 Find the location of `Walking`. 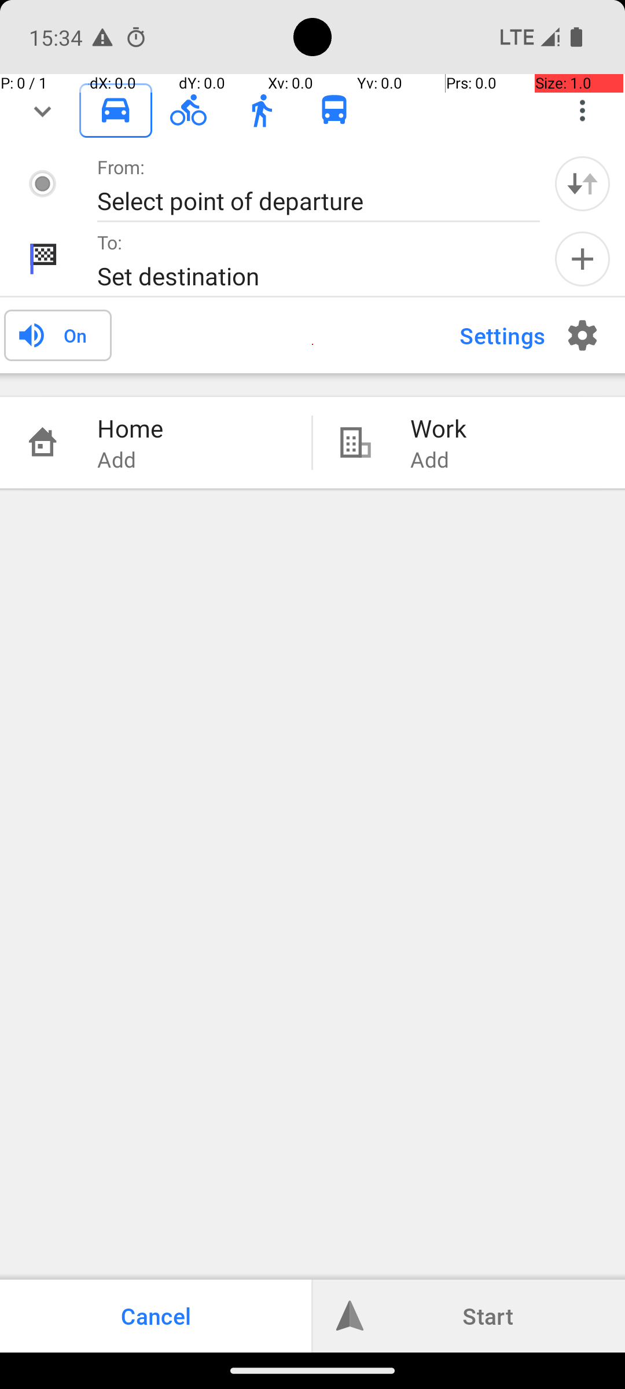

Walking is located at coordinates (262, 111).